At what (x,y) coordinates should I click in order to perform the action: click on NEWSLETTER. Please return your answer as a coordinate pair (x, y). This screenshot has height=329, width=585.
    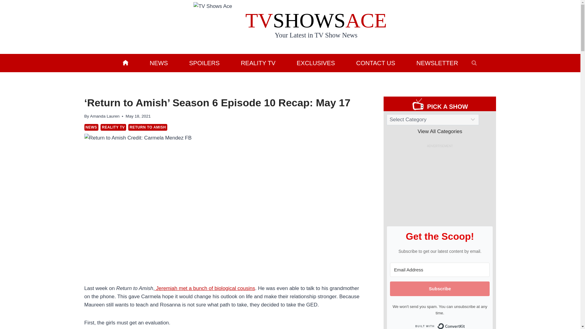
    Looking at the image, I should click on (437, 63).